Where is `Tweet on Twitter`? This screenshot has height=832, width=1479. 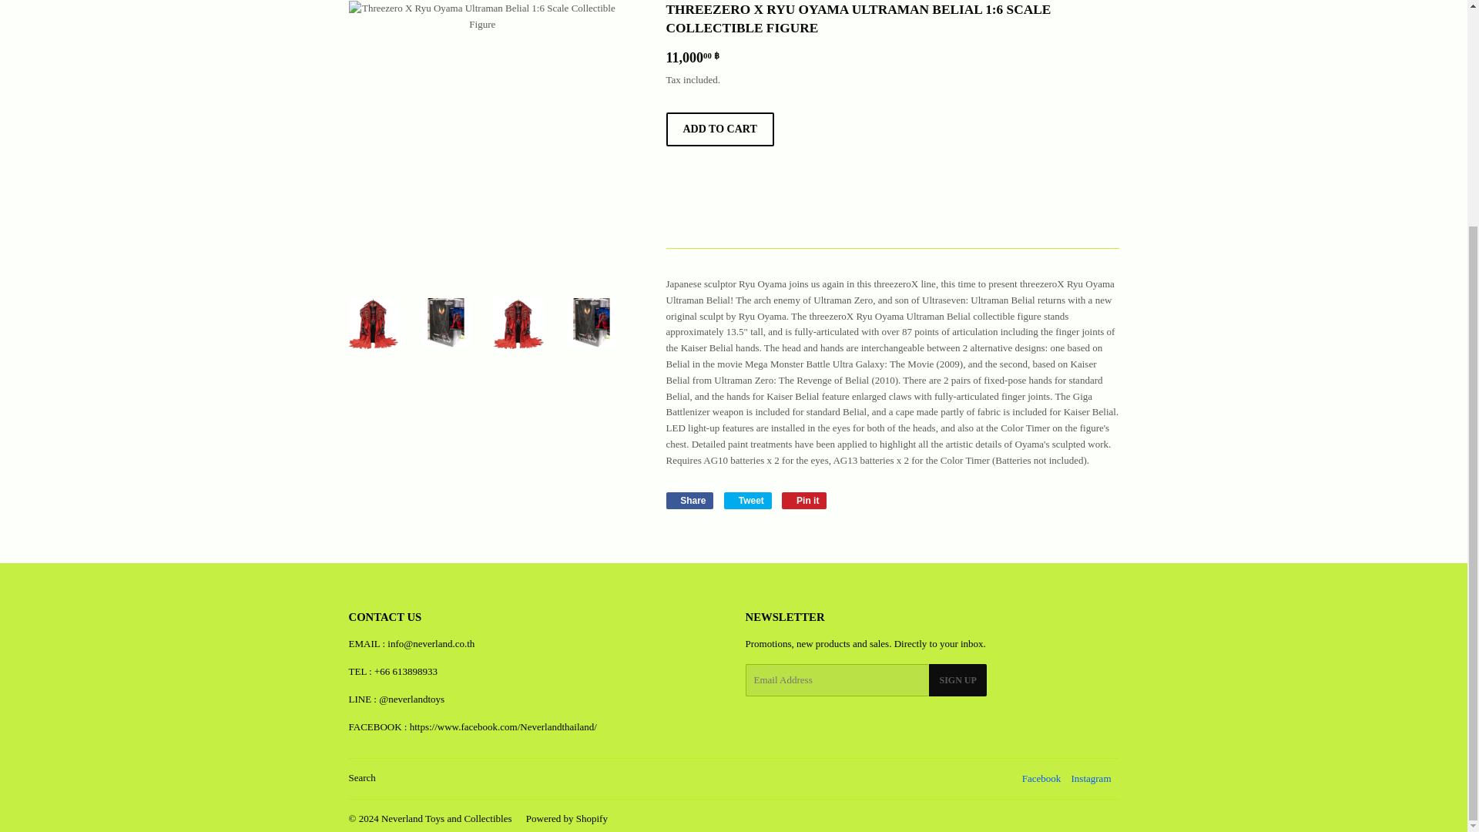 Tweet on Twitter is located at coordinates (447, 818).